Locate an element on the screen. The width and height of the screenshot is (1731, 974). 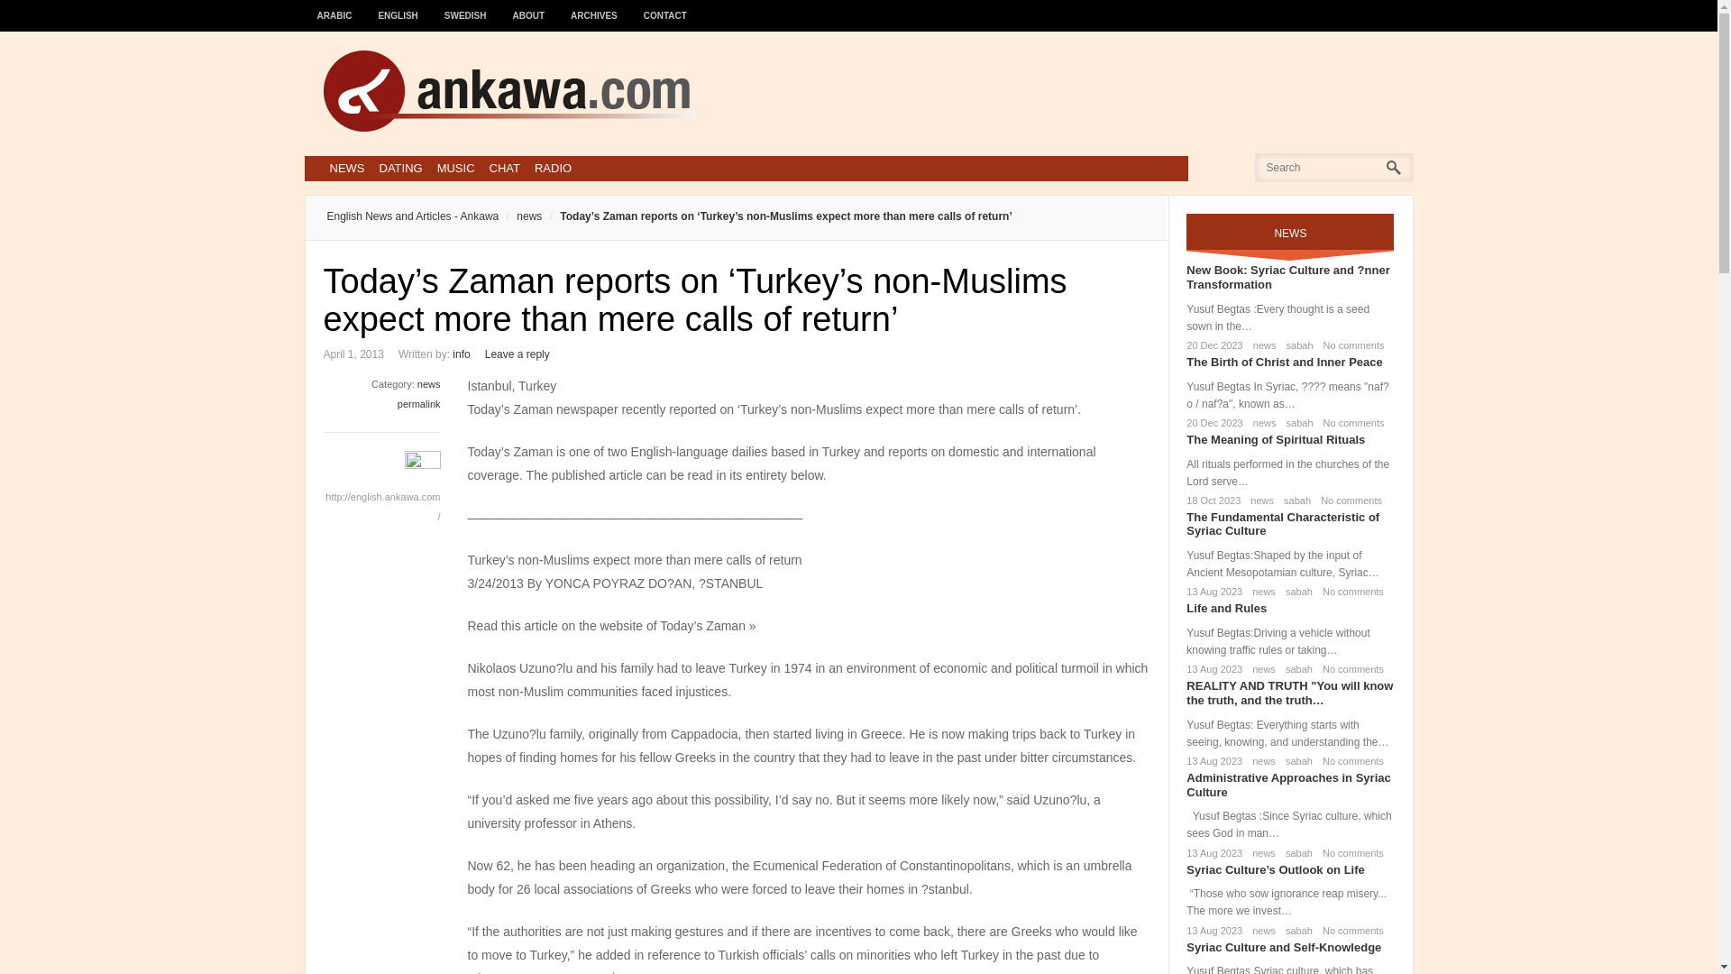
sabah is located at coordinates (1293, 500).